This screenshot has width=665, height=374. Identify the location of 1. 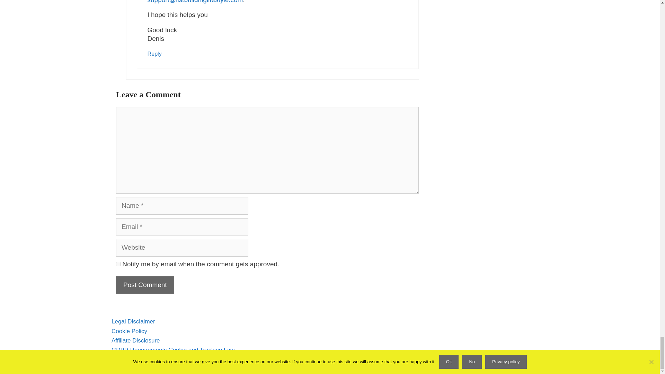
(118, 264).